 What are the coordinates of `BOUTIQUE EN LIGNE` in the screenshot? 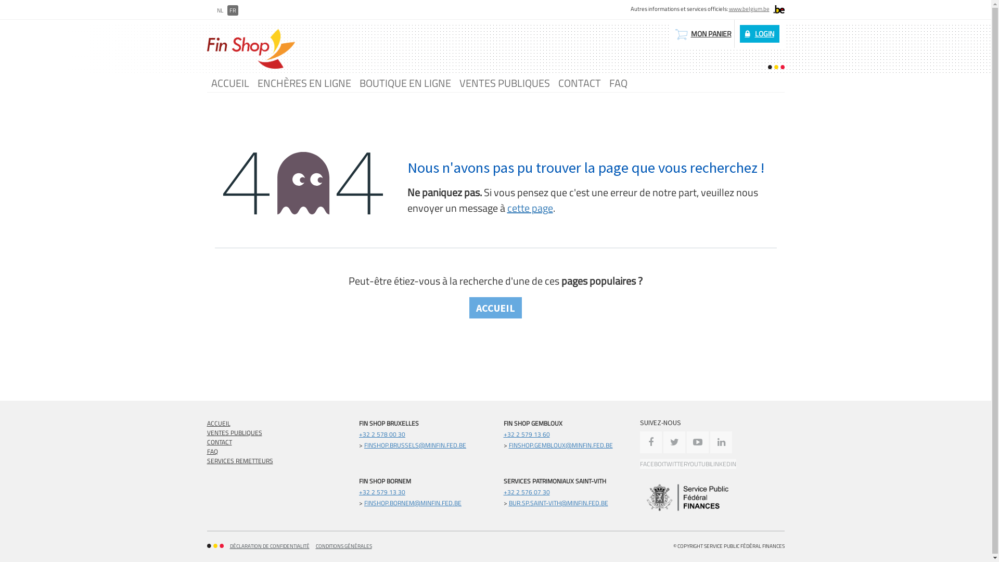 It's located at (405, 83).